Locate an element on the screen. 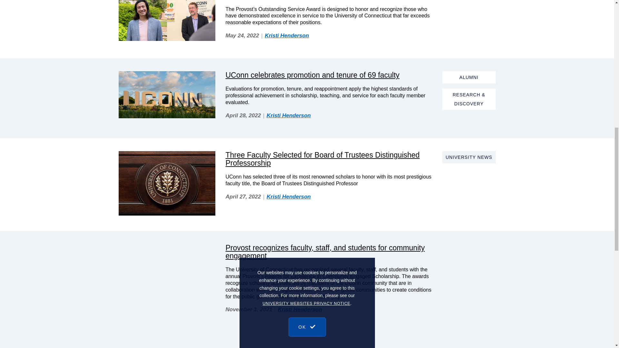 The image size is (619, 348). OK is located at coordinates (307, 55).